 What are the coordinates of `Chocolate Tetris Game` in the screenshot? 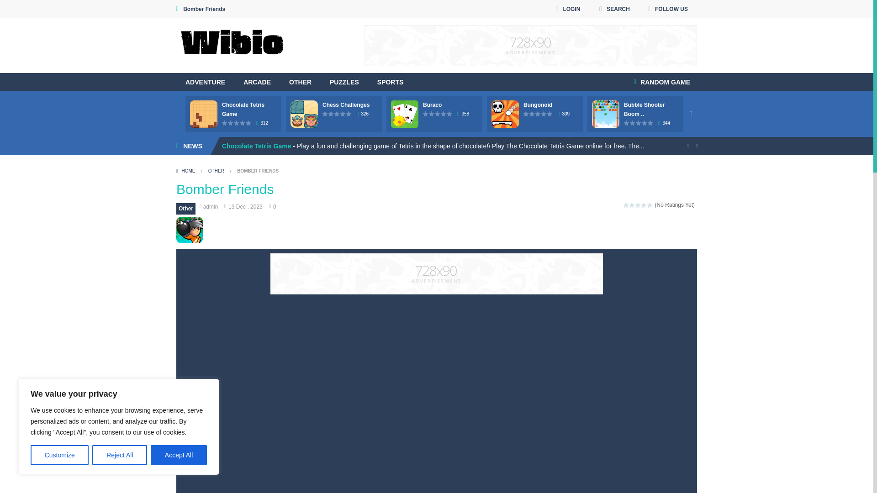 It's located at (243, 110).